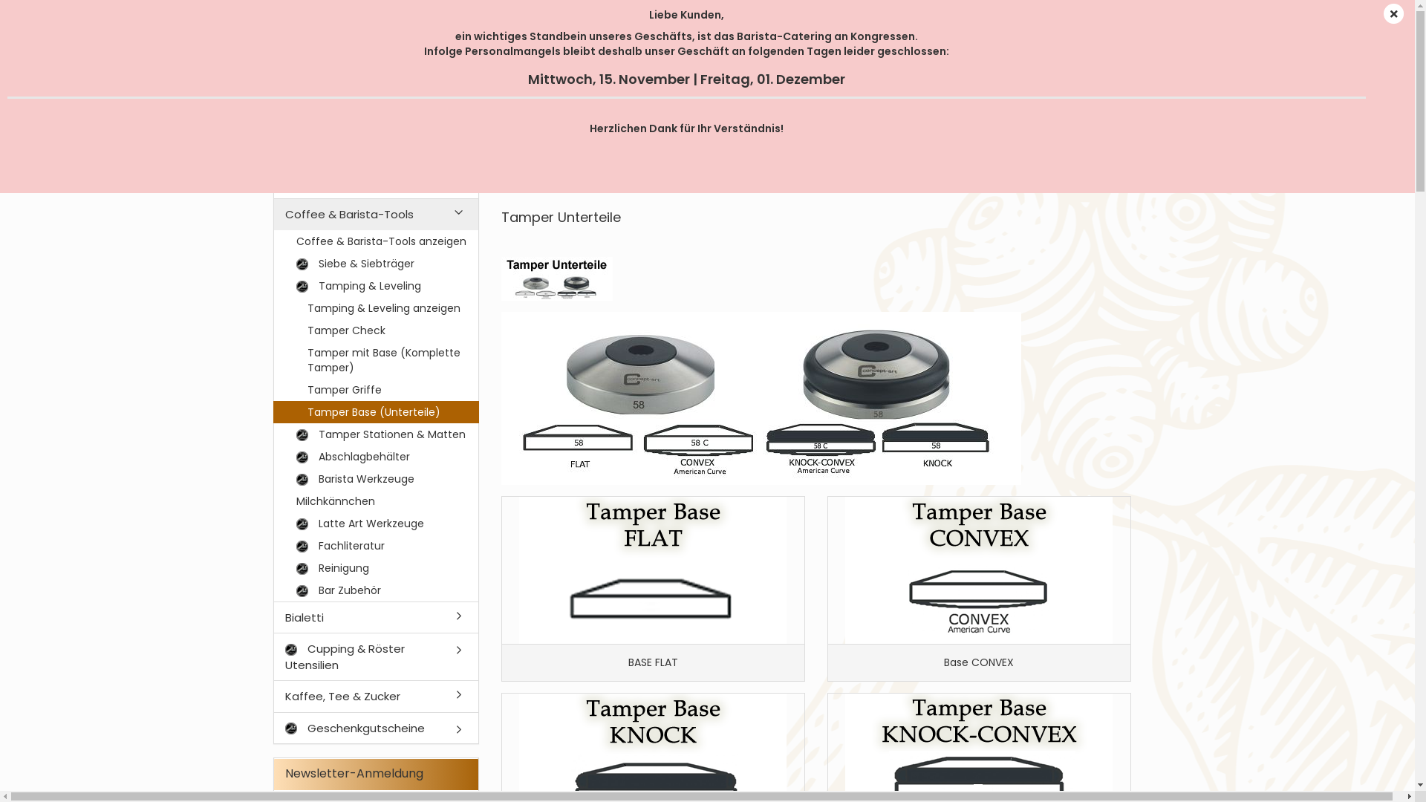 The height and width of the screenshot is (802, 1426). I want to click on BIALETTI, so click(626, 135).